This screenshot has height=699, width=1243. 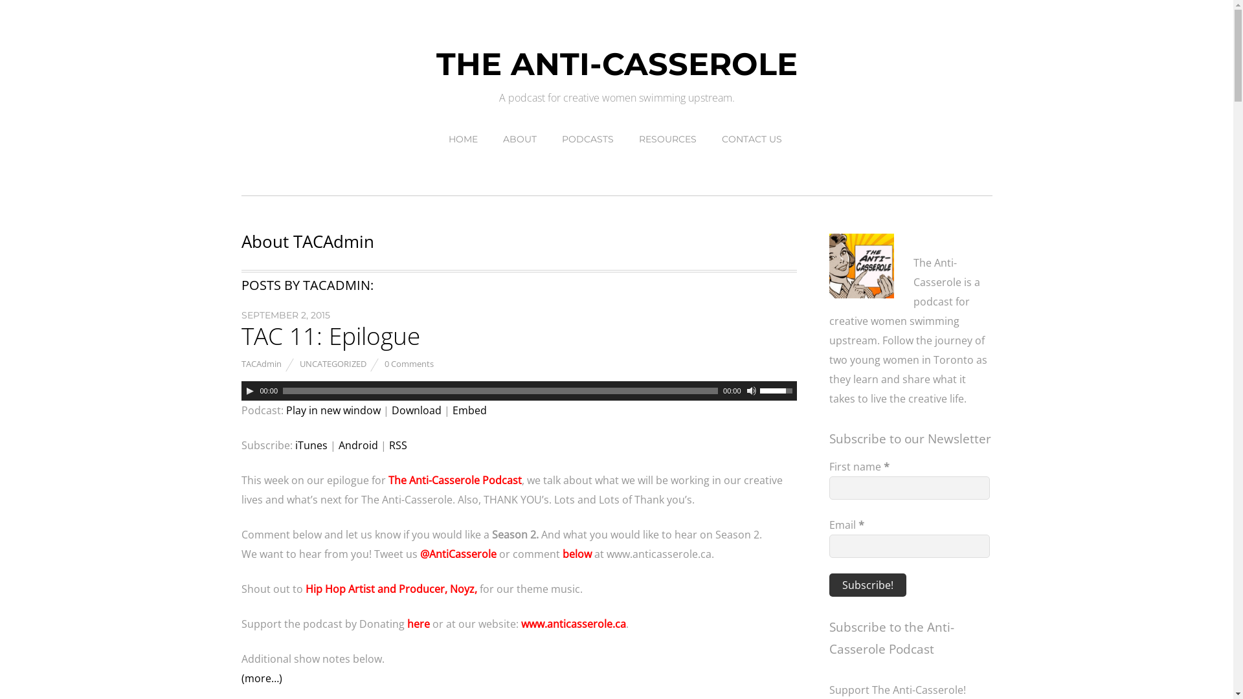 I want to click on www.anticasserole.ca, so click(x=573, y=624).